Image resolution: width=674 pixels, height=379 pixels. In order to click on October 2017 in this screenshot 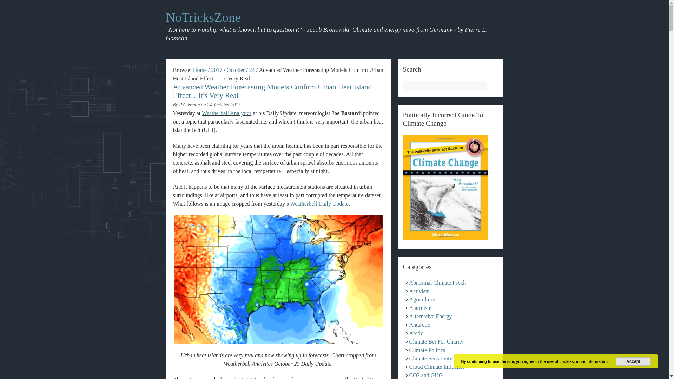, I will do `click(236, 70)`.